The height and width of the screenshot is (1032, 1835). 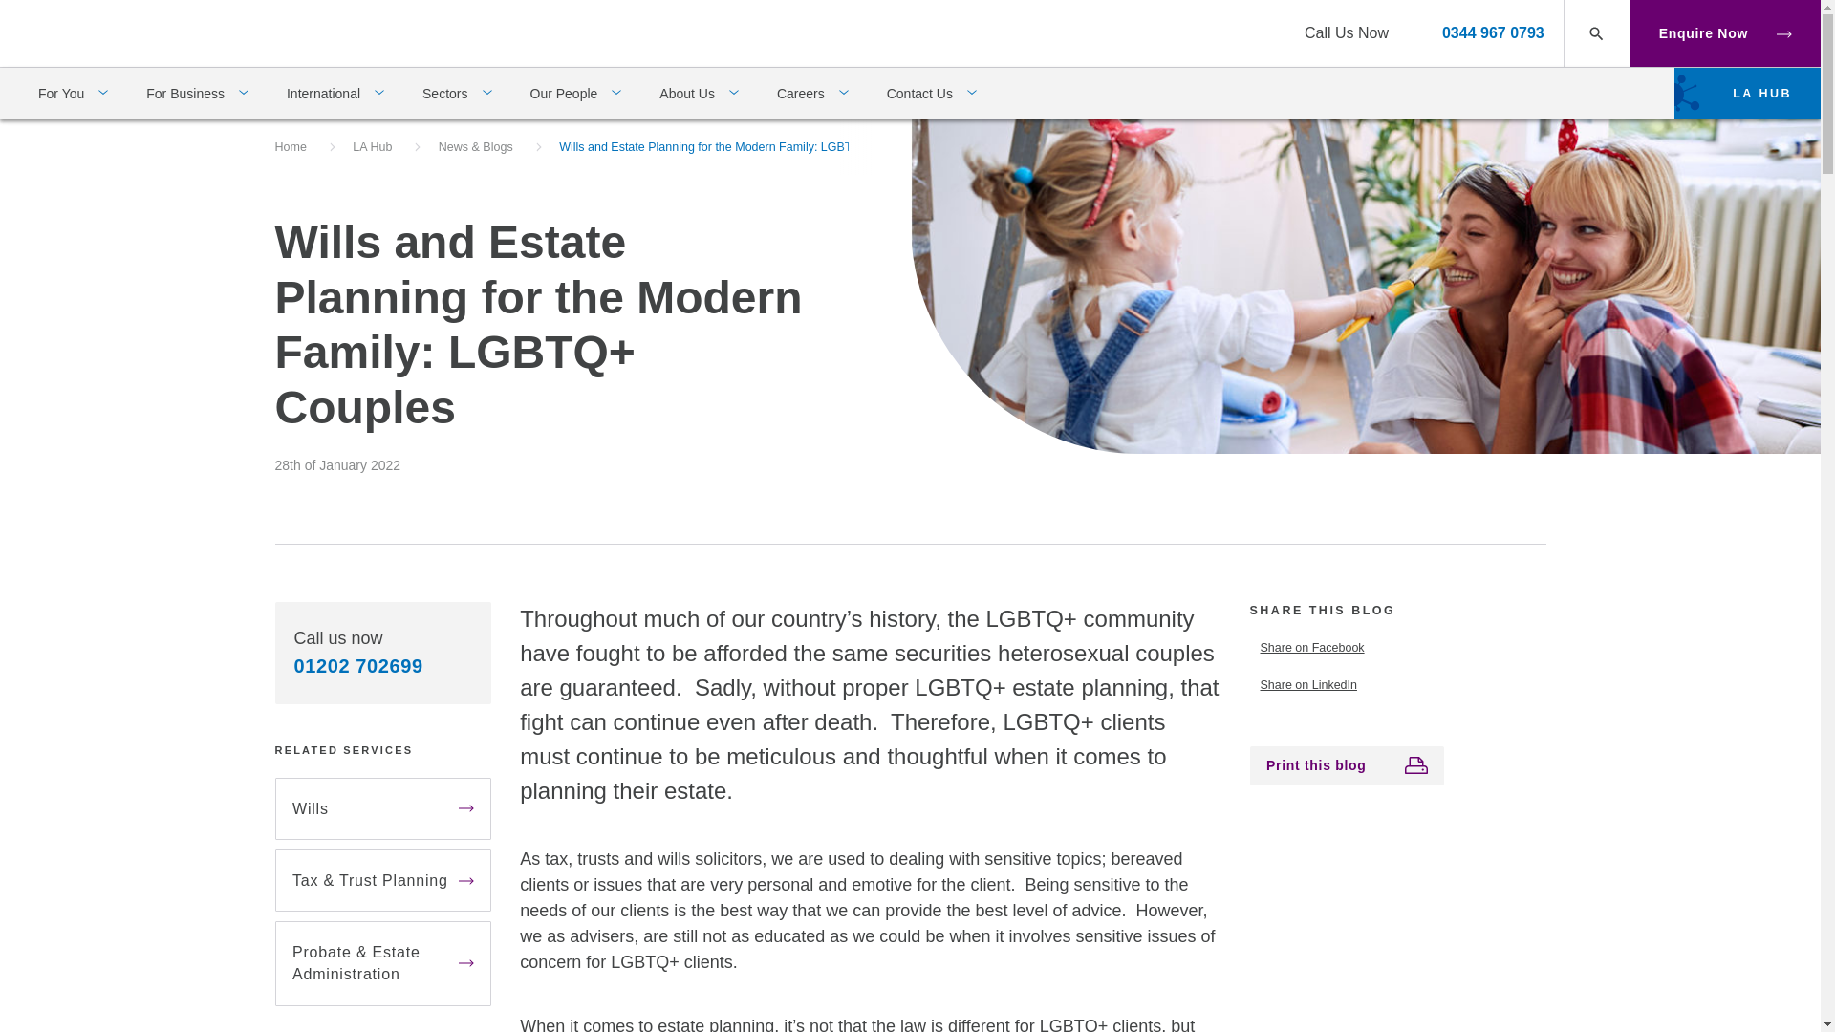 What do you see at coordinates (1493, 32) in the screenshot?
I see `0344 967 0793` at bounding box center [1493, 32].